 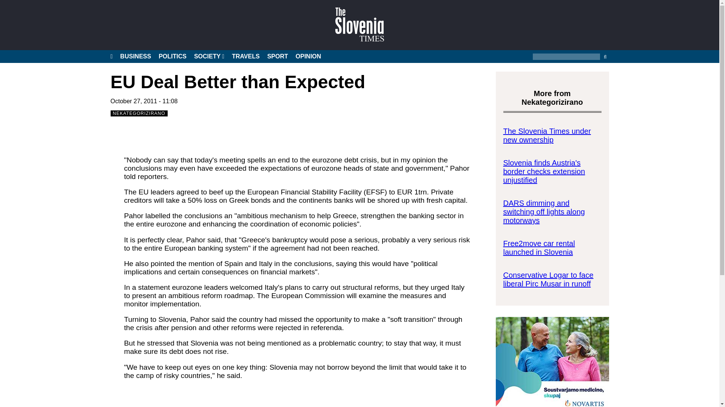 I want to click on OPINION, so click(x=308, y=57).